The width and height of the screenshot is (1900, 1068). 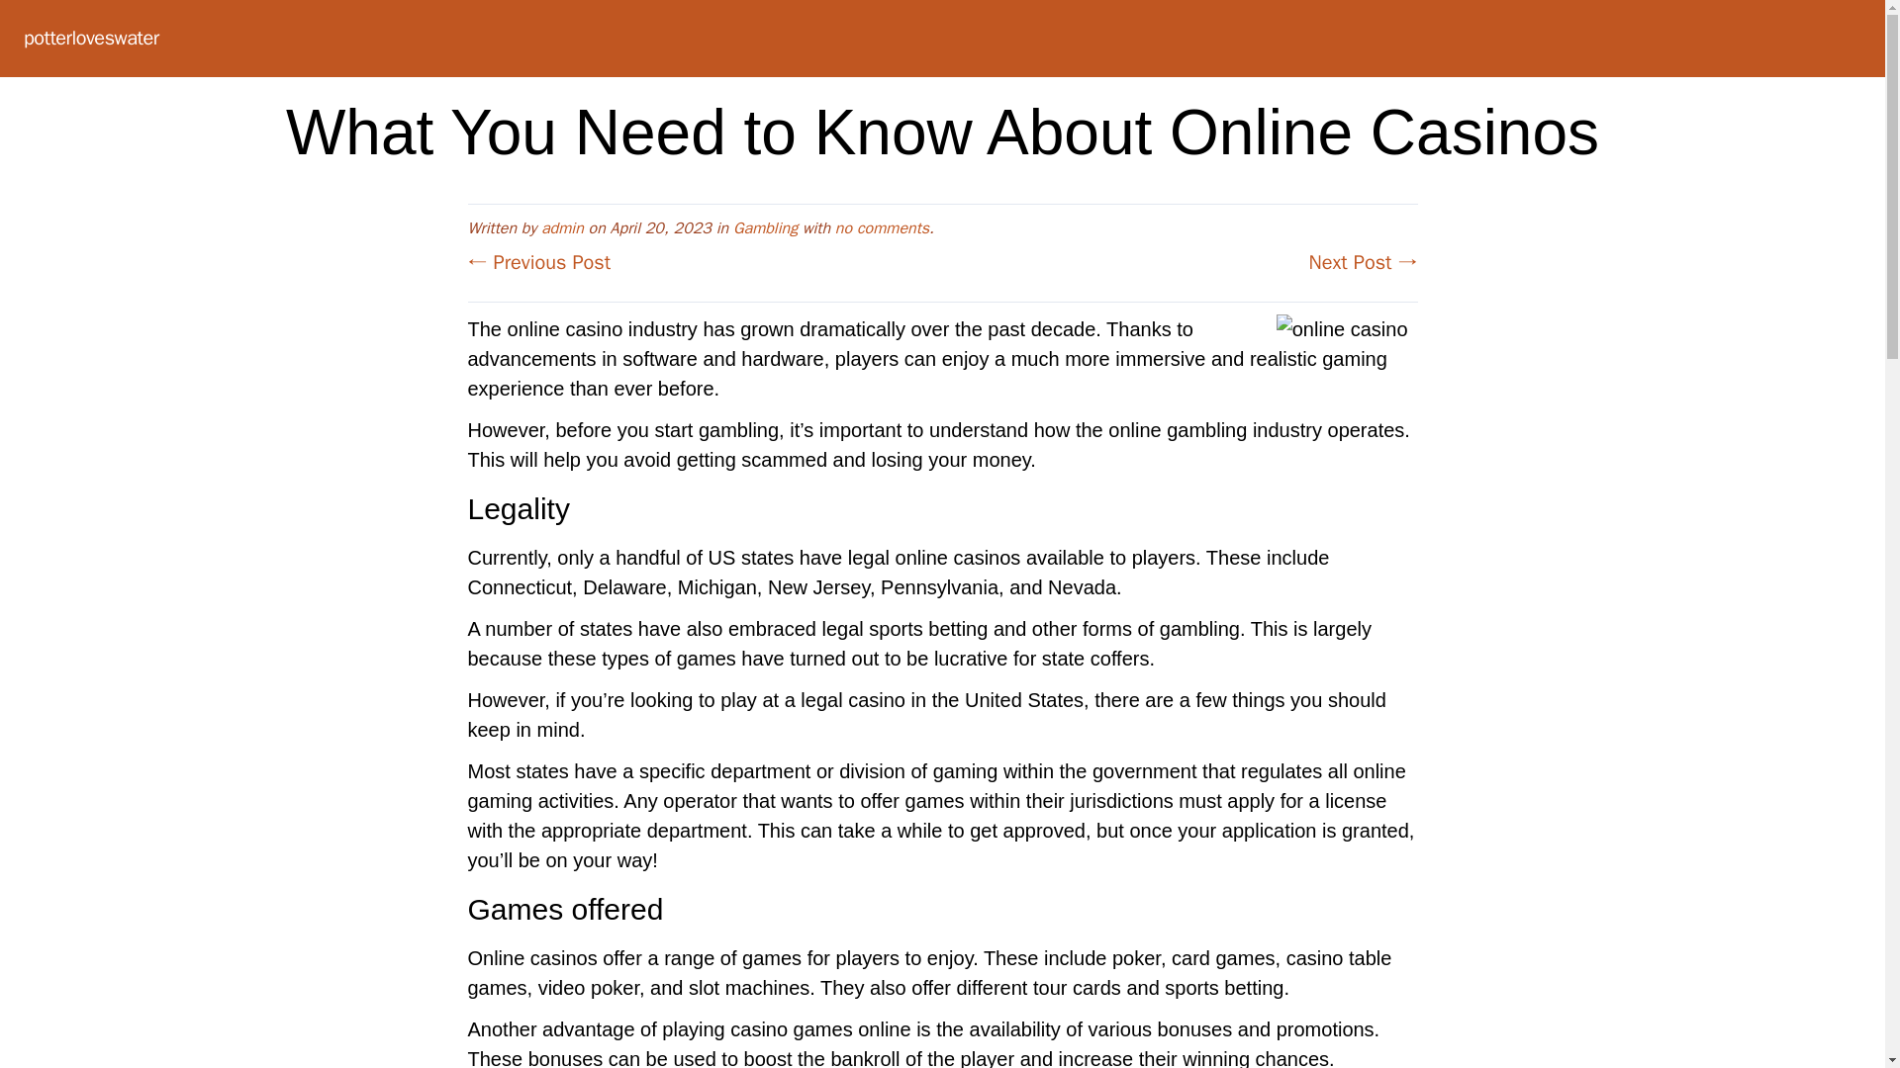 What do you see at coordinates (562, 227) in the screenshot?
I see `admin` at bounding box center [562, 227].